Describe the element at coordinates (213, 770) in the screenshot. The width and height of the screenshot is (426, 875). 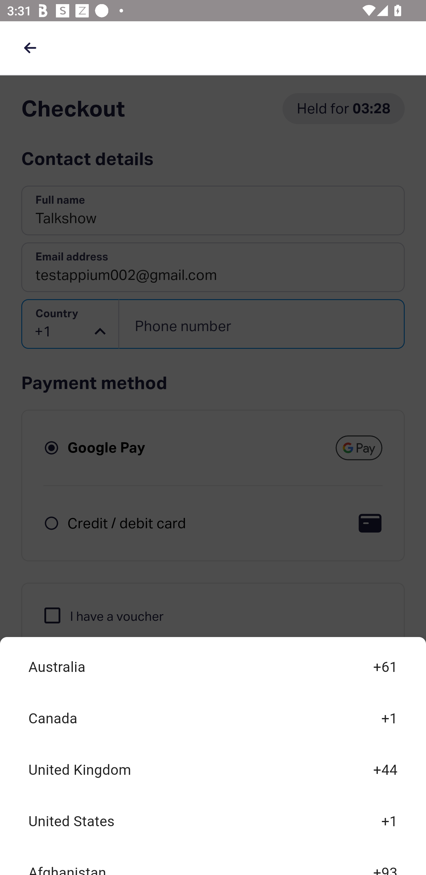
I see `United Kingdom +44` at that location.